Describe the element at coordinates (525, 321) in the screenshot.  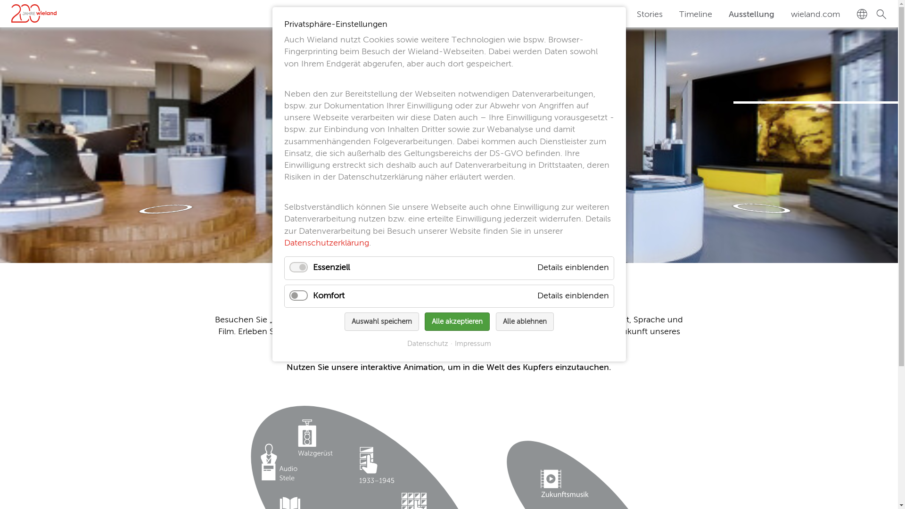
I see `Alle ablehnen` at that location.